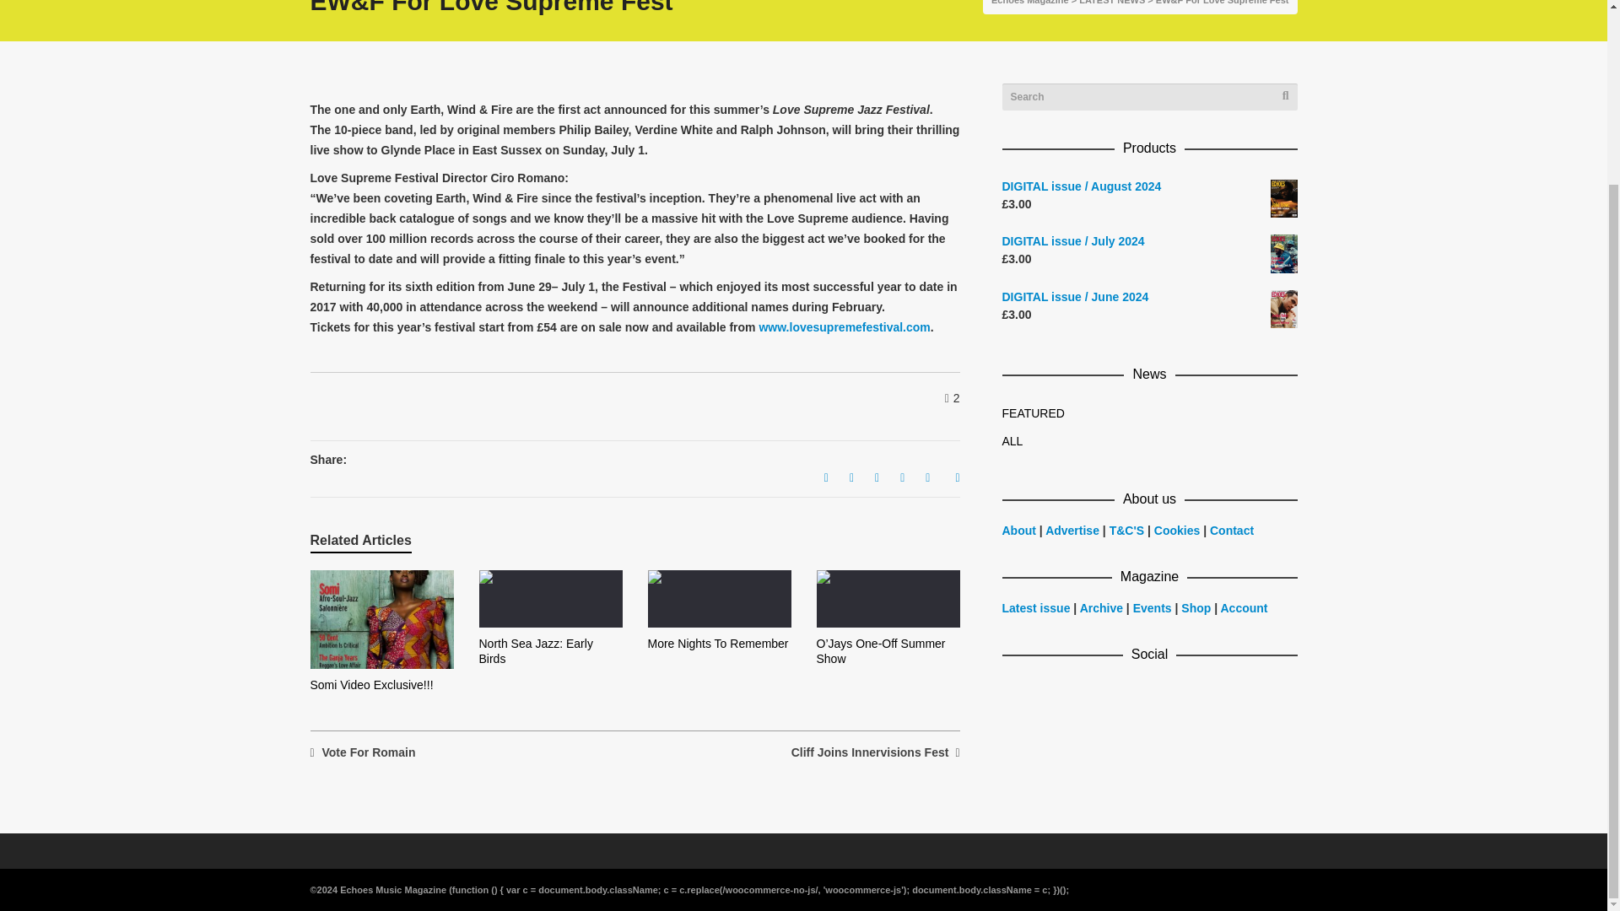  I want to click on Advertise, so click(1073, 531).